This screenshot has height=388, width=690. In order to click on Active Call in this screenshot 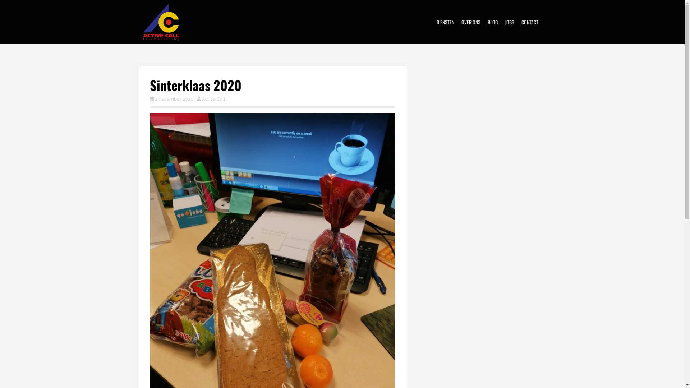, I will do `click(213, 99)`.